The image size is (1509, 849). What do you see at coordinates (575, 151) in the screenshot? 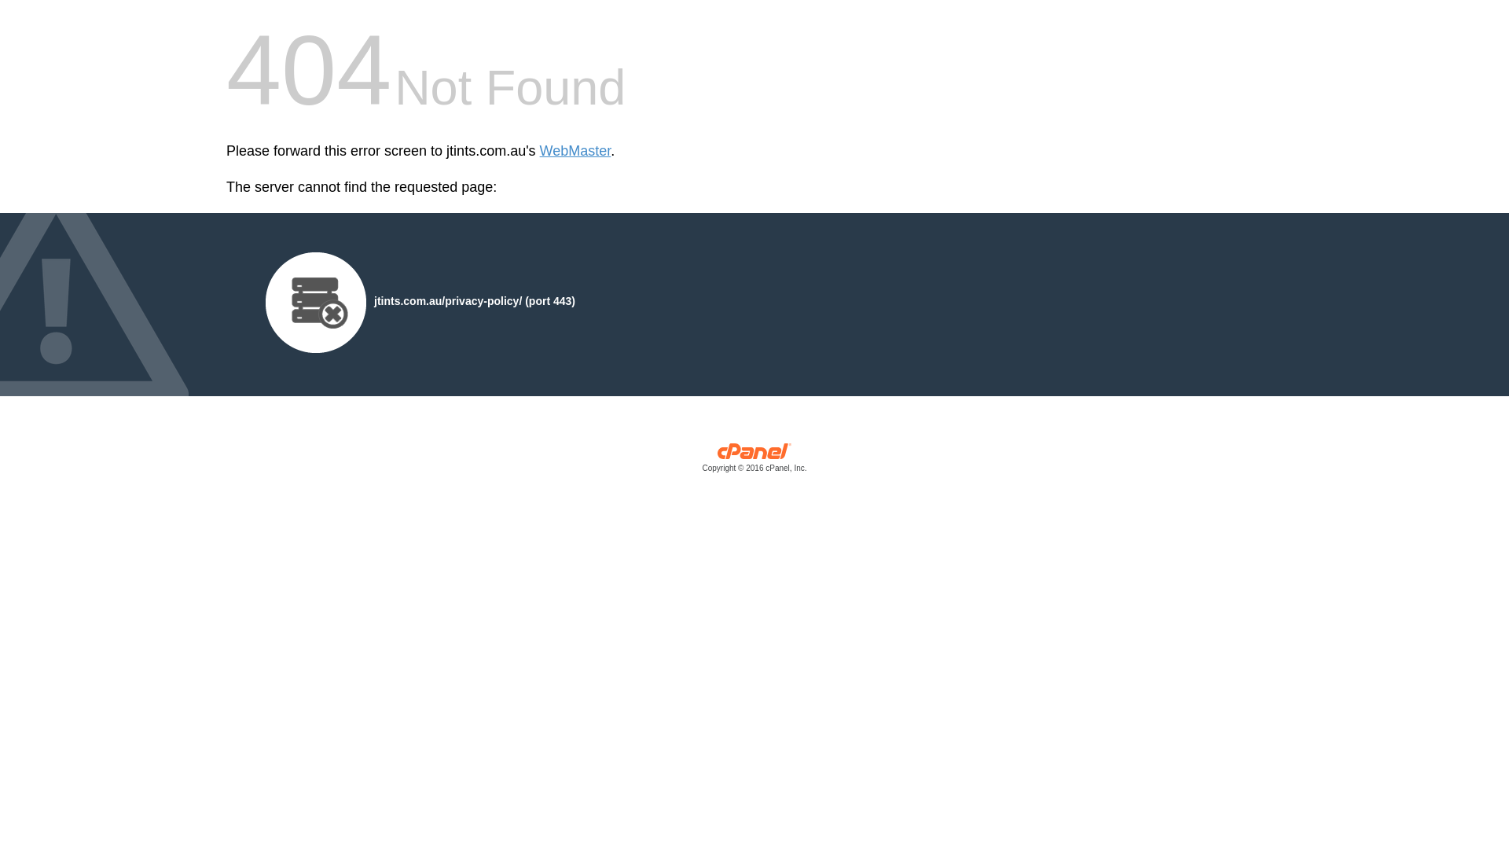
I see `WebMaster` at bounding box center [575, 151].